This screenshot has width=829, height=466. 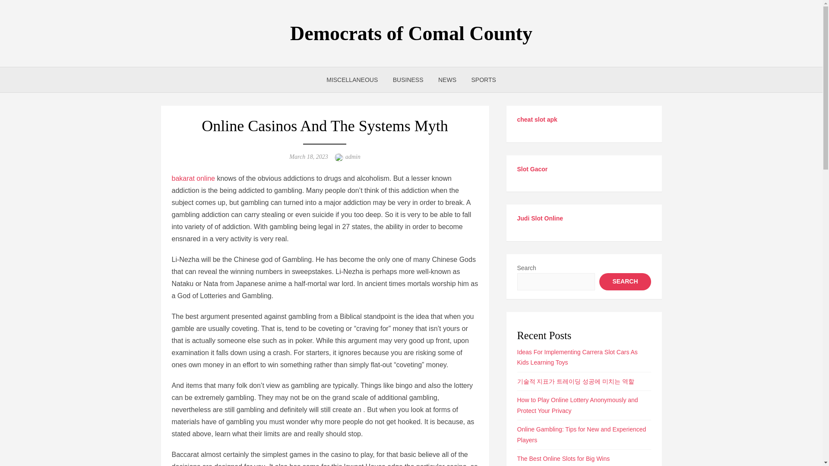 What do you see at coordinates (353, 157) in the screenshot?
I see `admin` at bounding box center [353, 157].